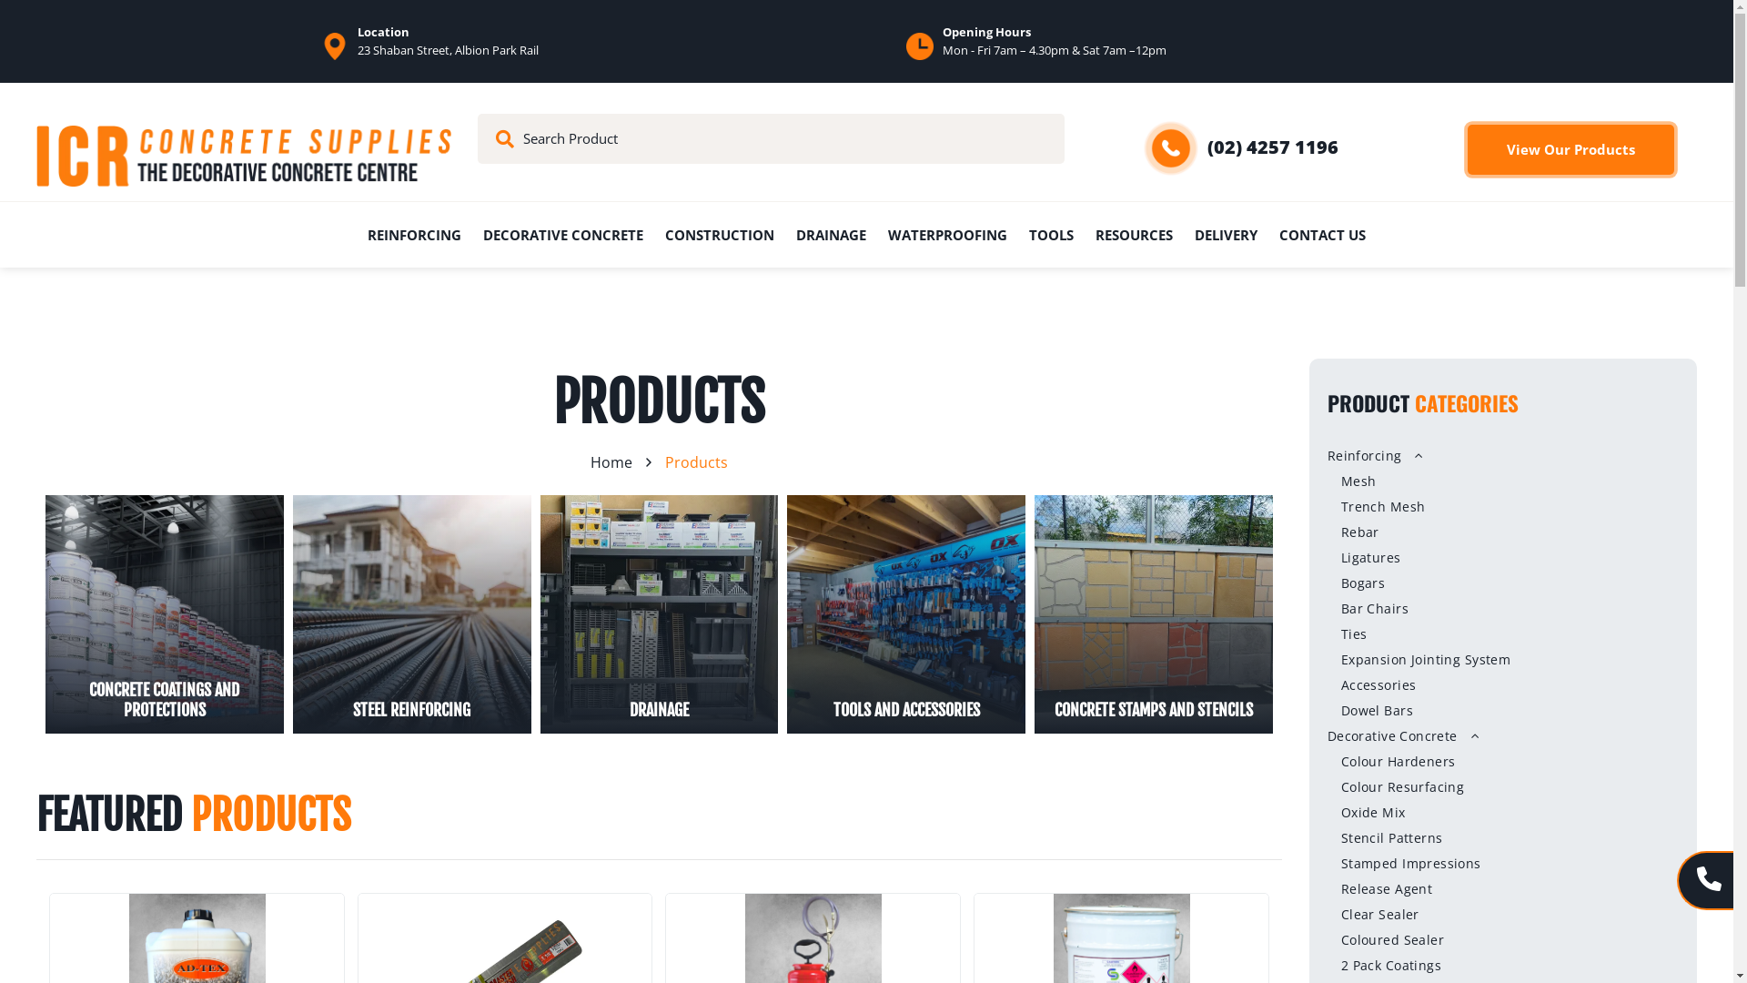 This screenshot has width=1747, height=983. Describe the element at coordinates (948, 235) in the screenshot. I see `WATERPROOFING` at that location.